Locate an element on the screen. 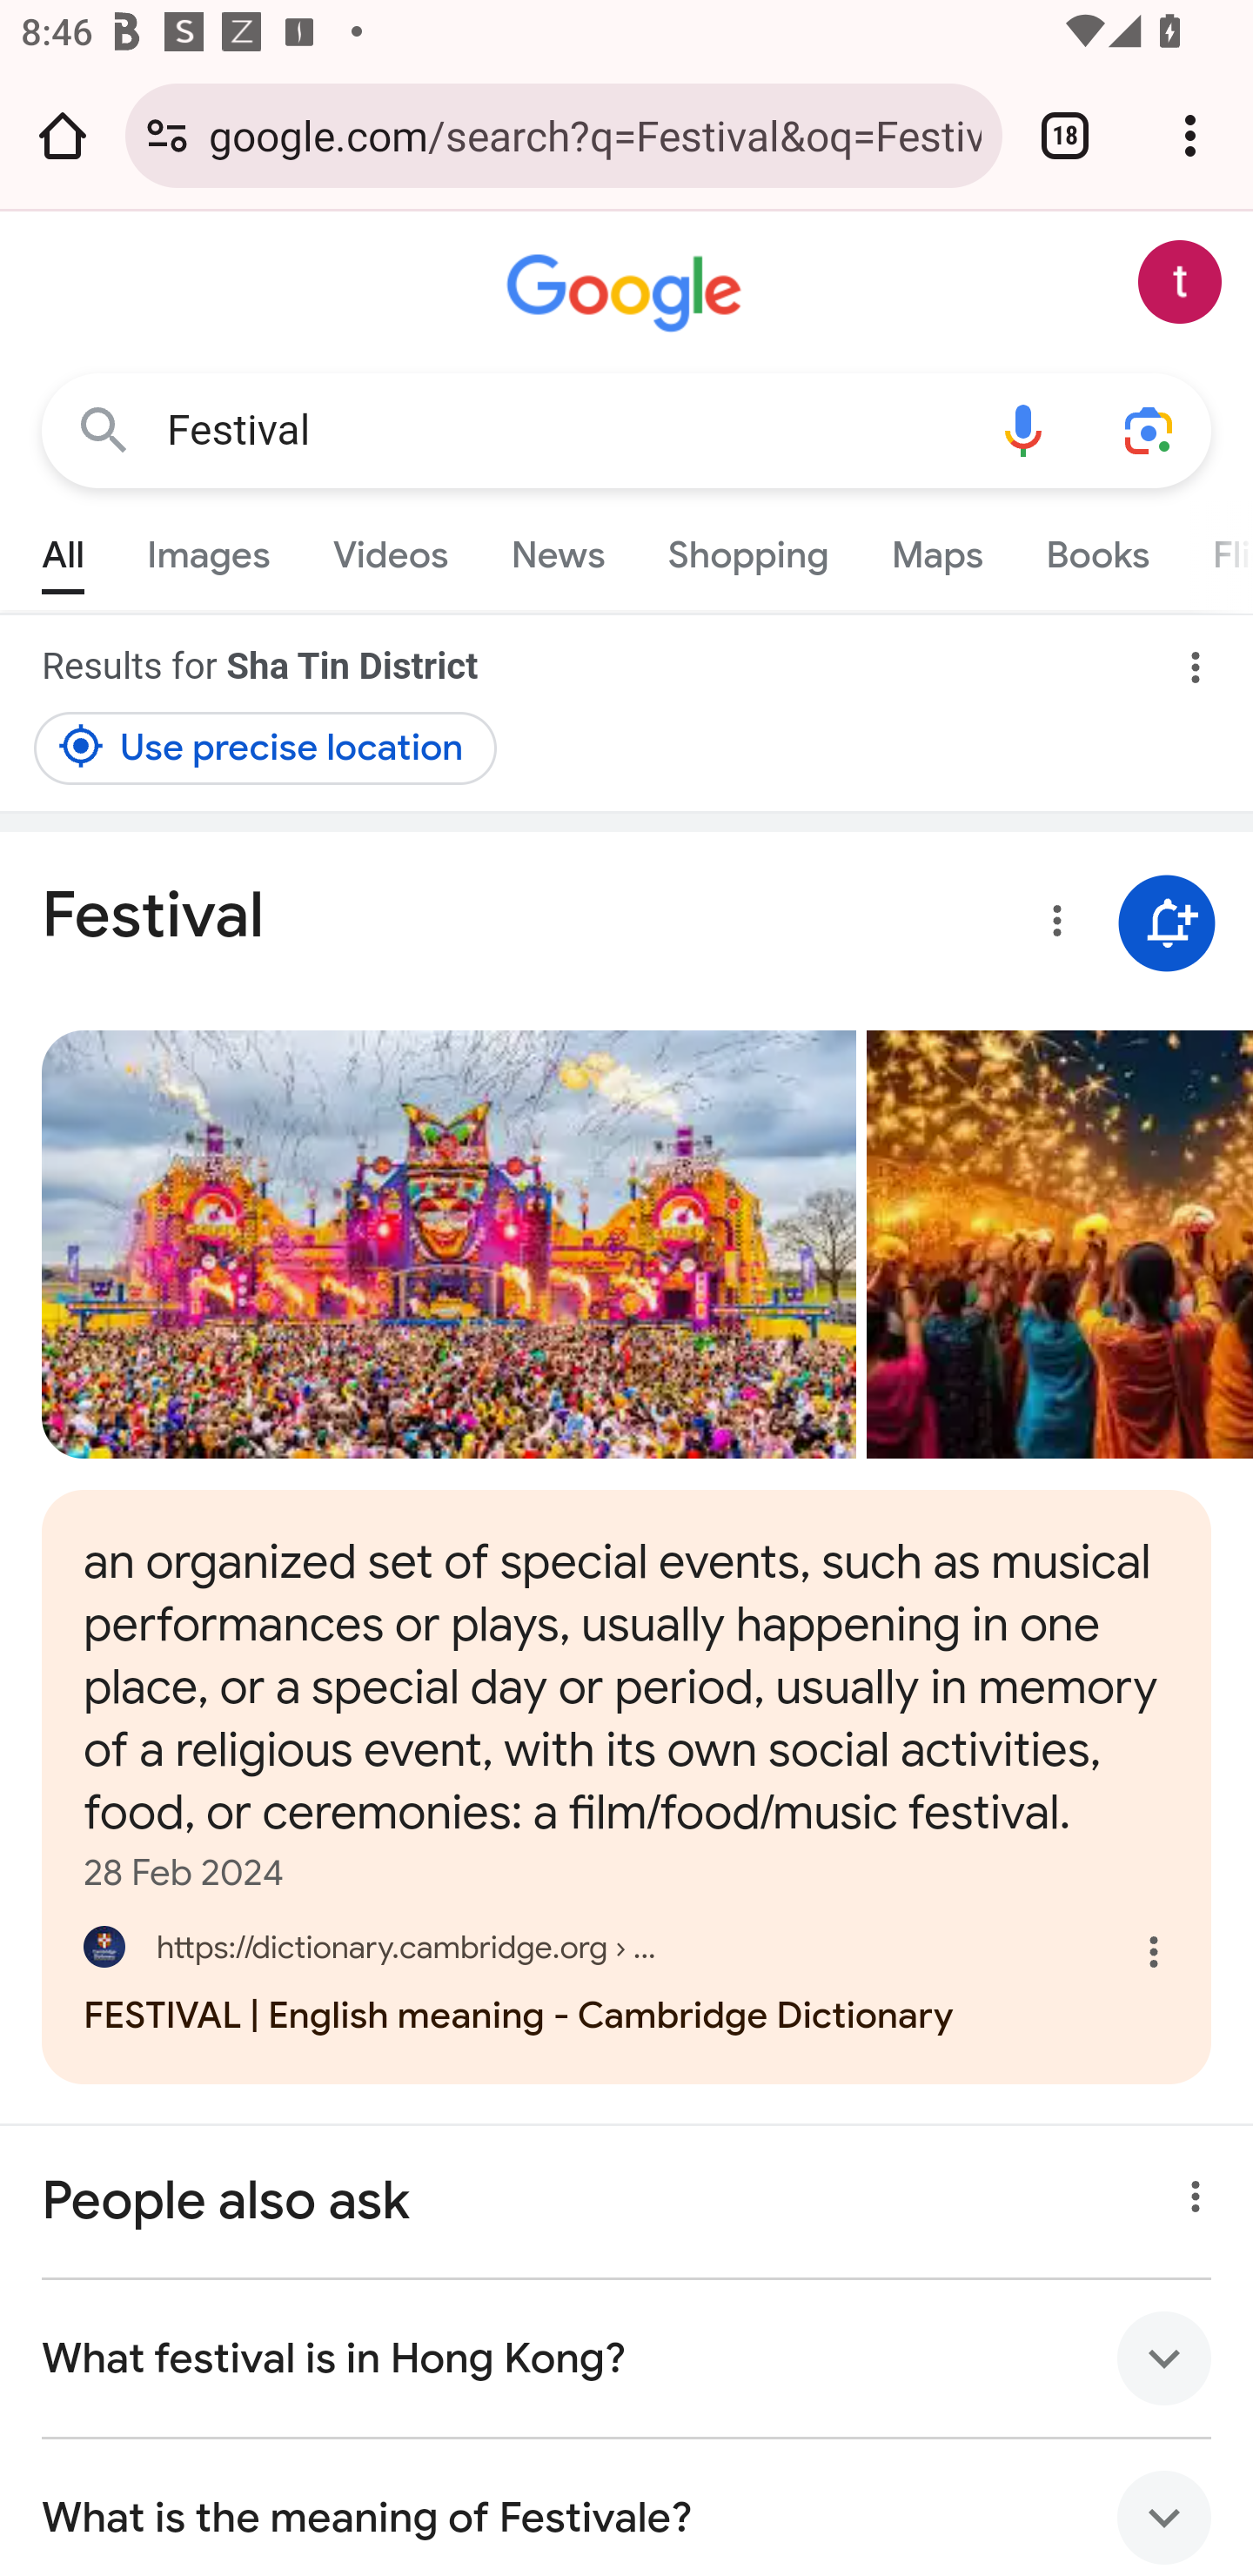  What festival is in Hong Kong? is located at coordinates (626, 2359).